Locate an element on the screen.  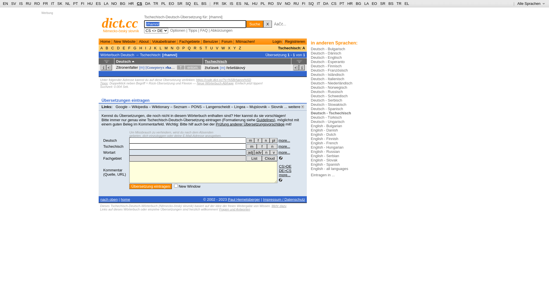
v is located at coordinates (274, 152).